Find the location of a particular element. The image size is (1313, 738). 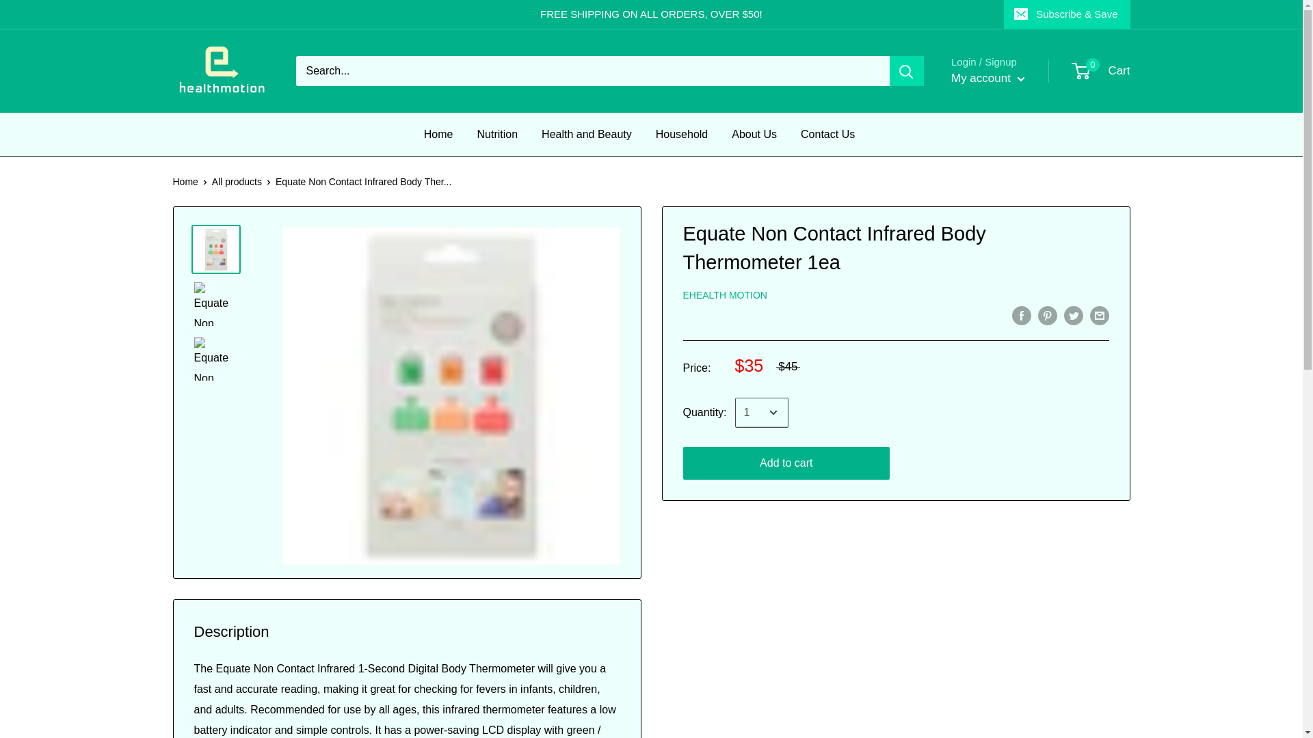

Contact Us is located at coordinates (682, 134).